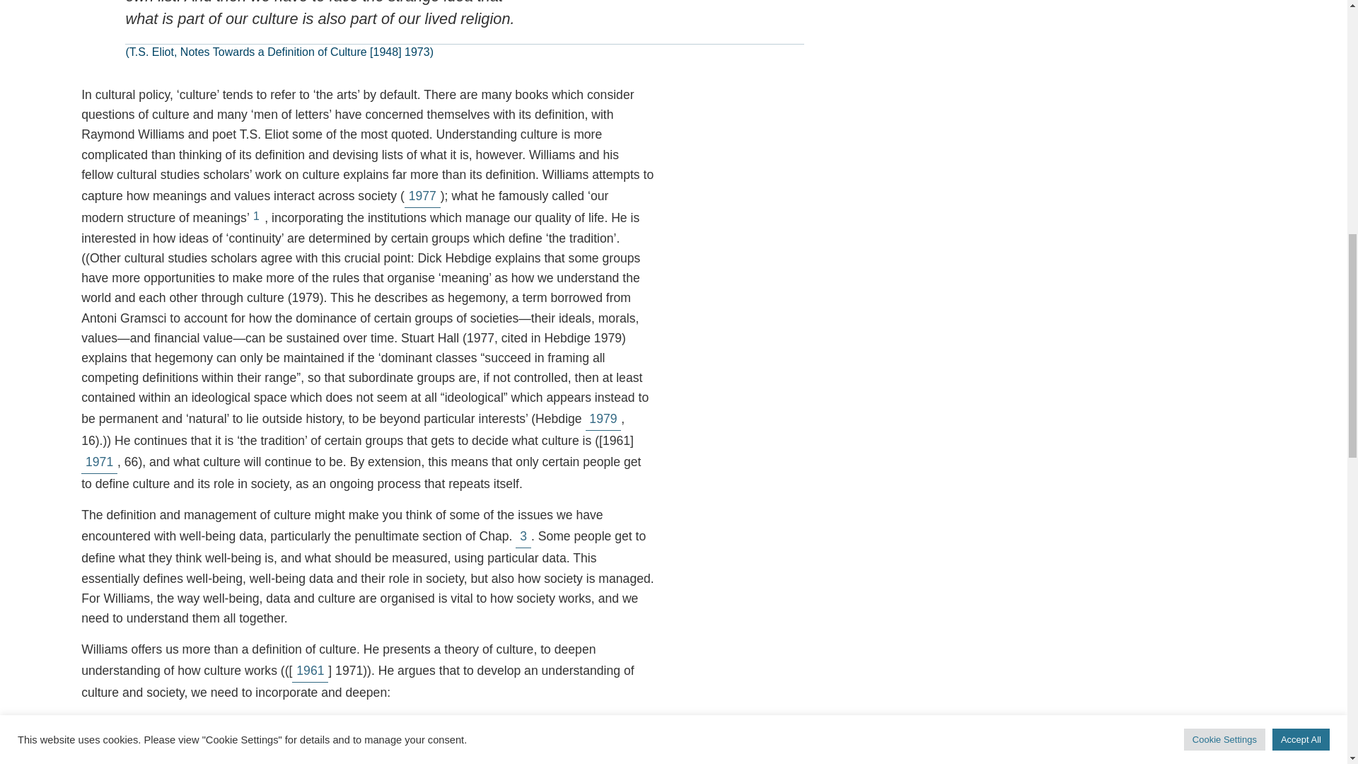 The image size is (1358, 764). What do you see at coordinates (99, 462) in the screenshot?
I see `1971` at bounding box center [99, 462].